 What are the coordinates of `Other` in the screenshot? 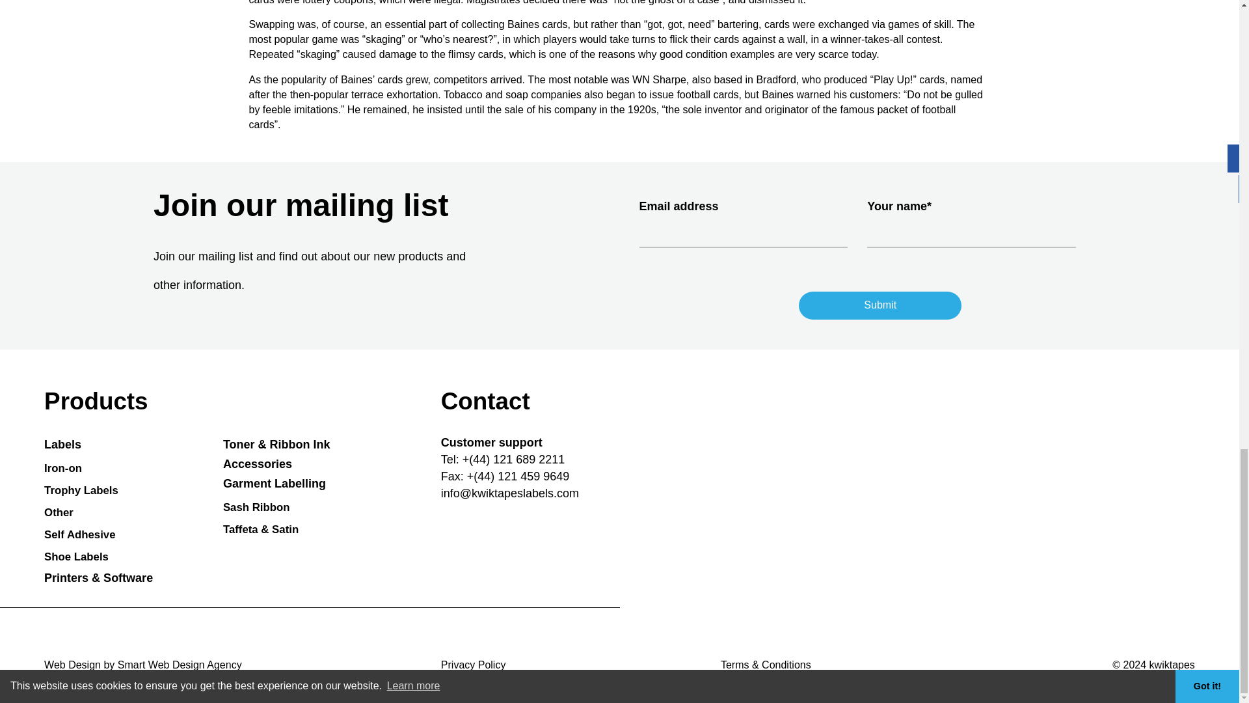 It's located at (96, 513).